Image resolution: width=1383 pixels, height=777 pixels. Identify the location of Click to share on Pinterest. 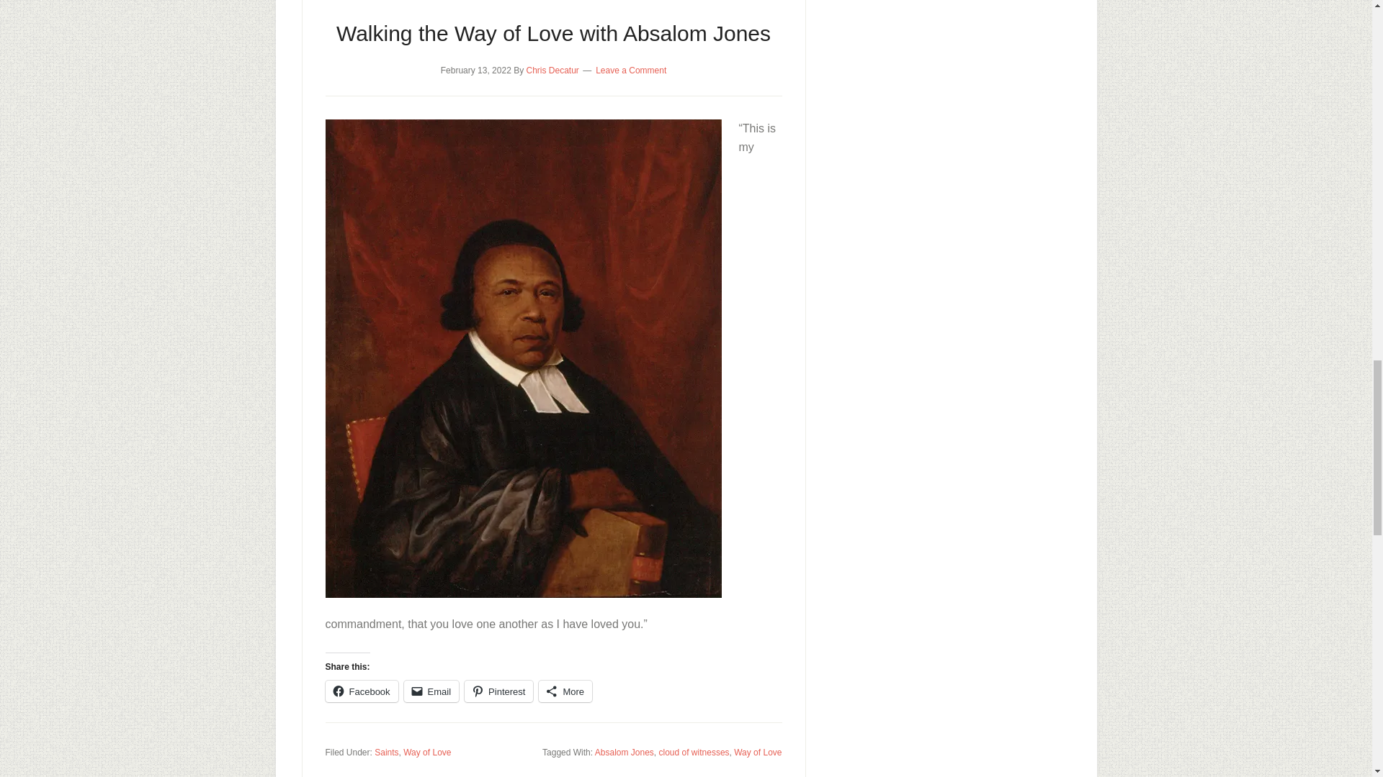
(498, 691).